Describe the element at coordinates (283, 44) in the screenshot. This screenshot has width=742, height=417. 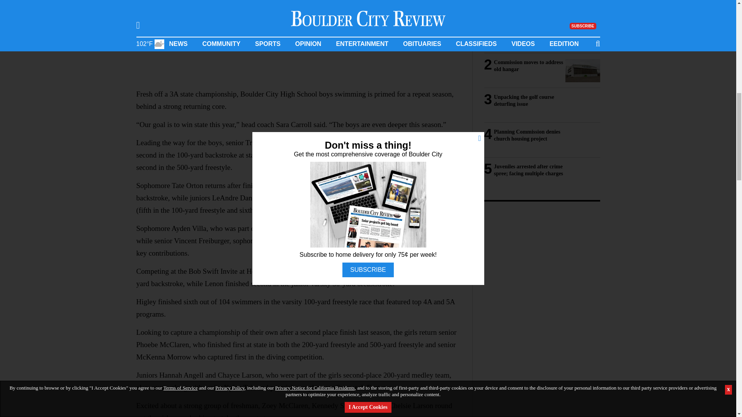
I see `facebook like` at that location.